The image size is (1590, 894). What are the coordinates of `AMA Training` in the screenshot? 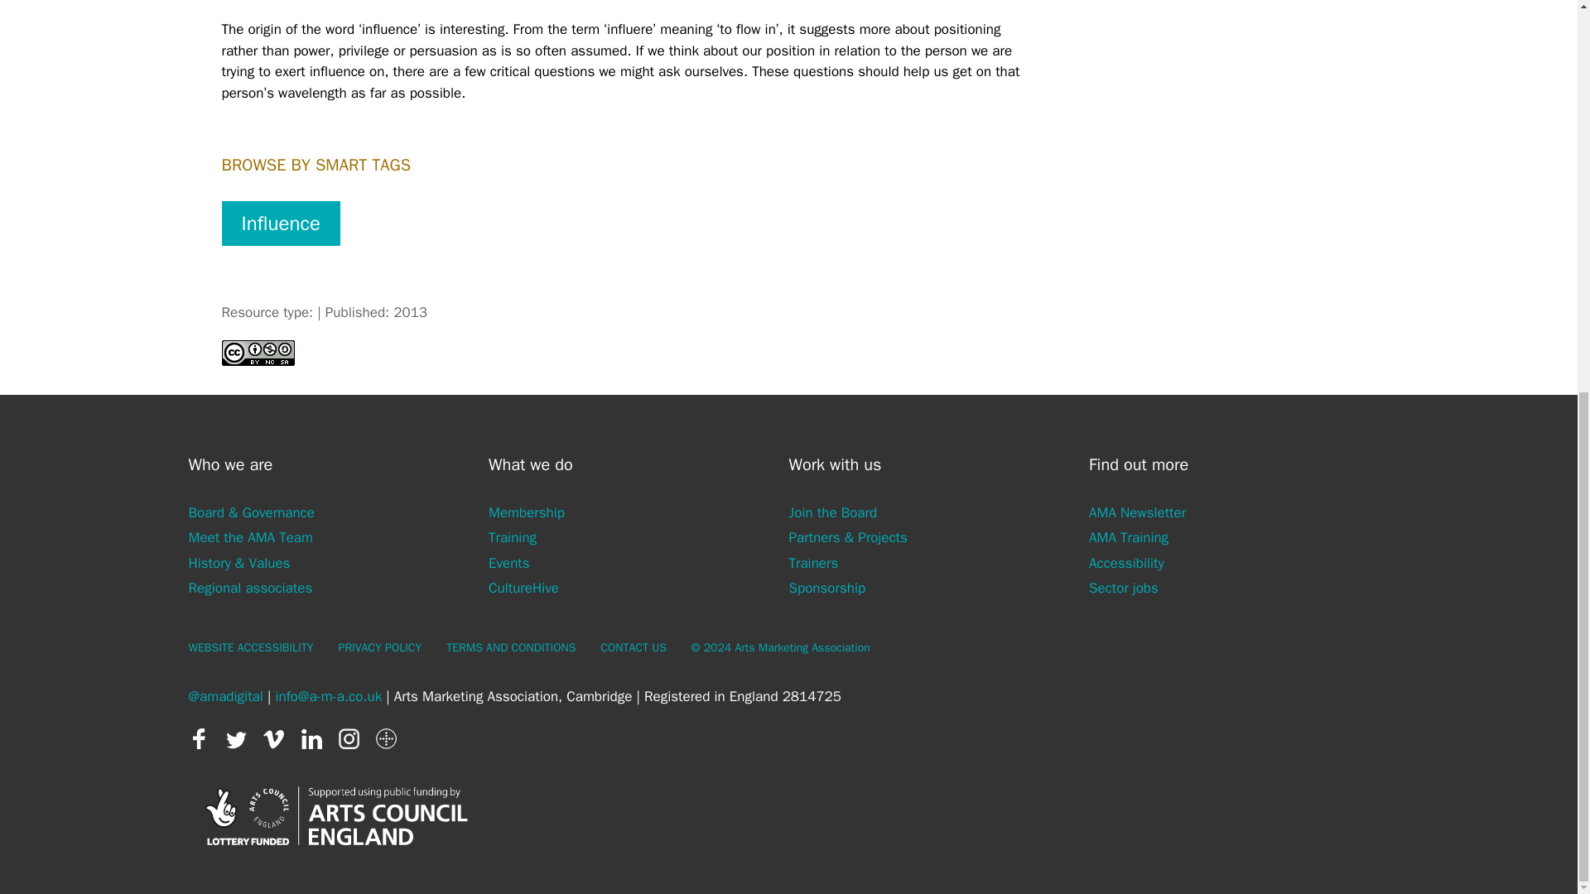 It's located at (1129, 537).